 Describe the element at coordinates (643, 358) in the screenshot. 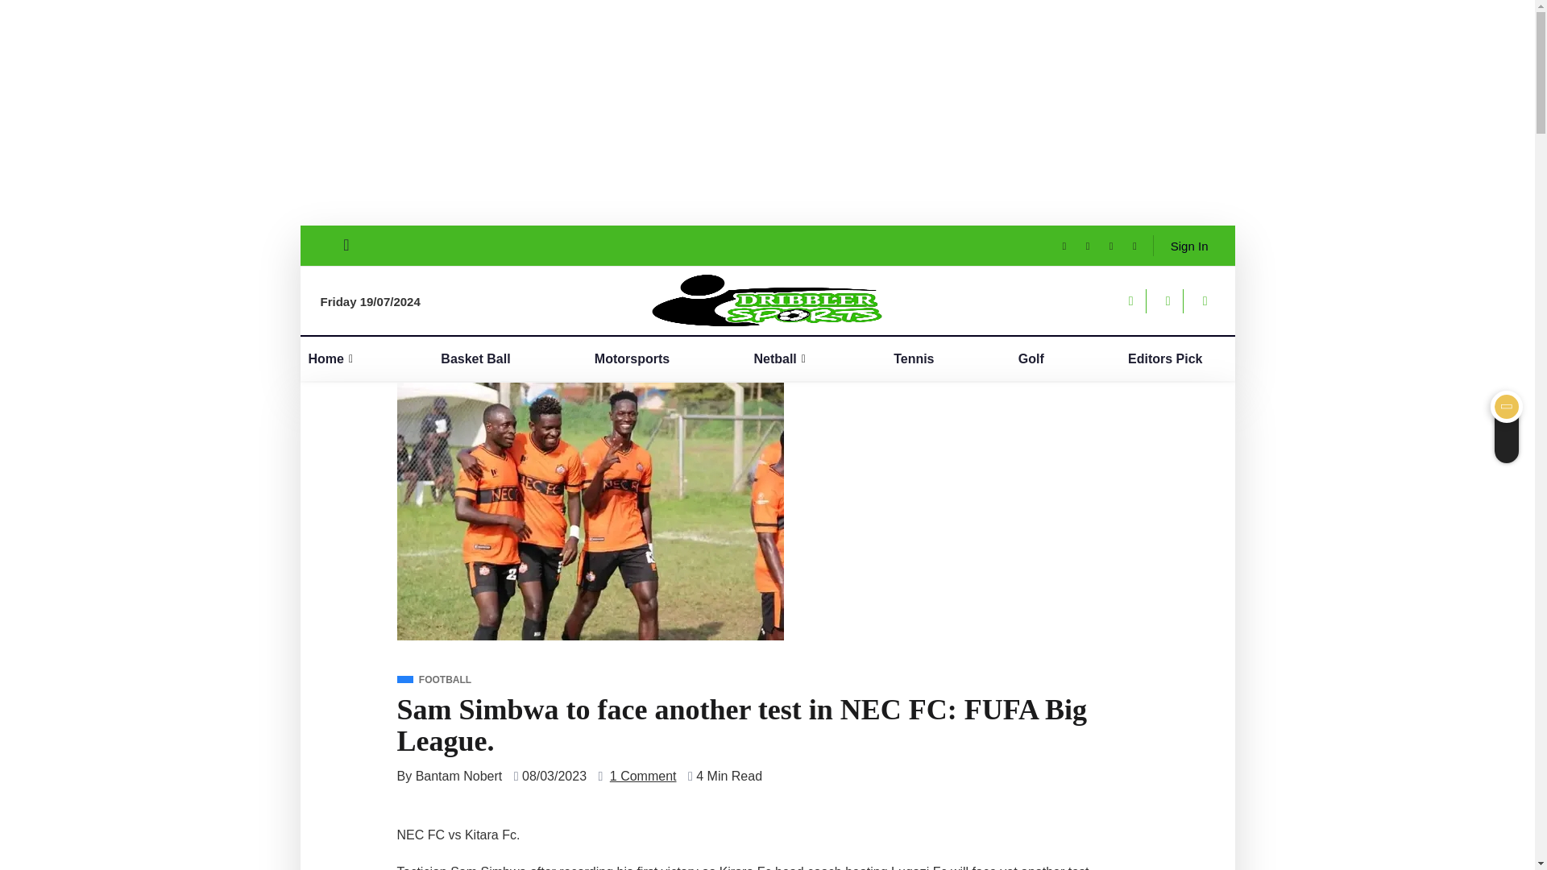

I see `Motorsports` at that location.